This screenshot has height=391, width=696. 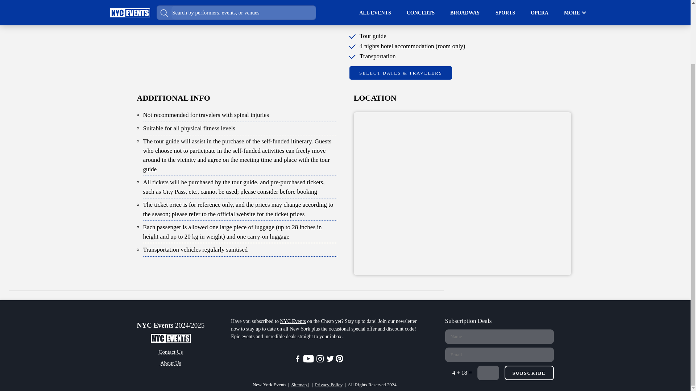 What do you see at coordinates (170, 352) in the screenshot?
I see `Contact Us` at bounding box center [170, 352].